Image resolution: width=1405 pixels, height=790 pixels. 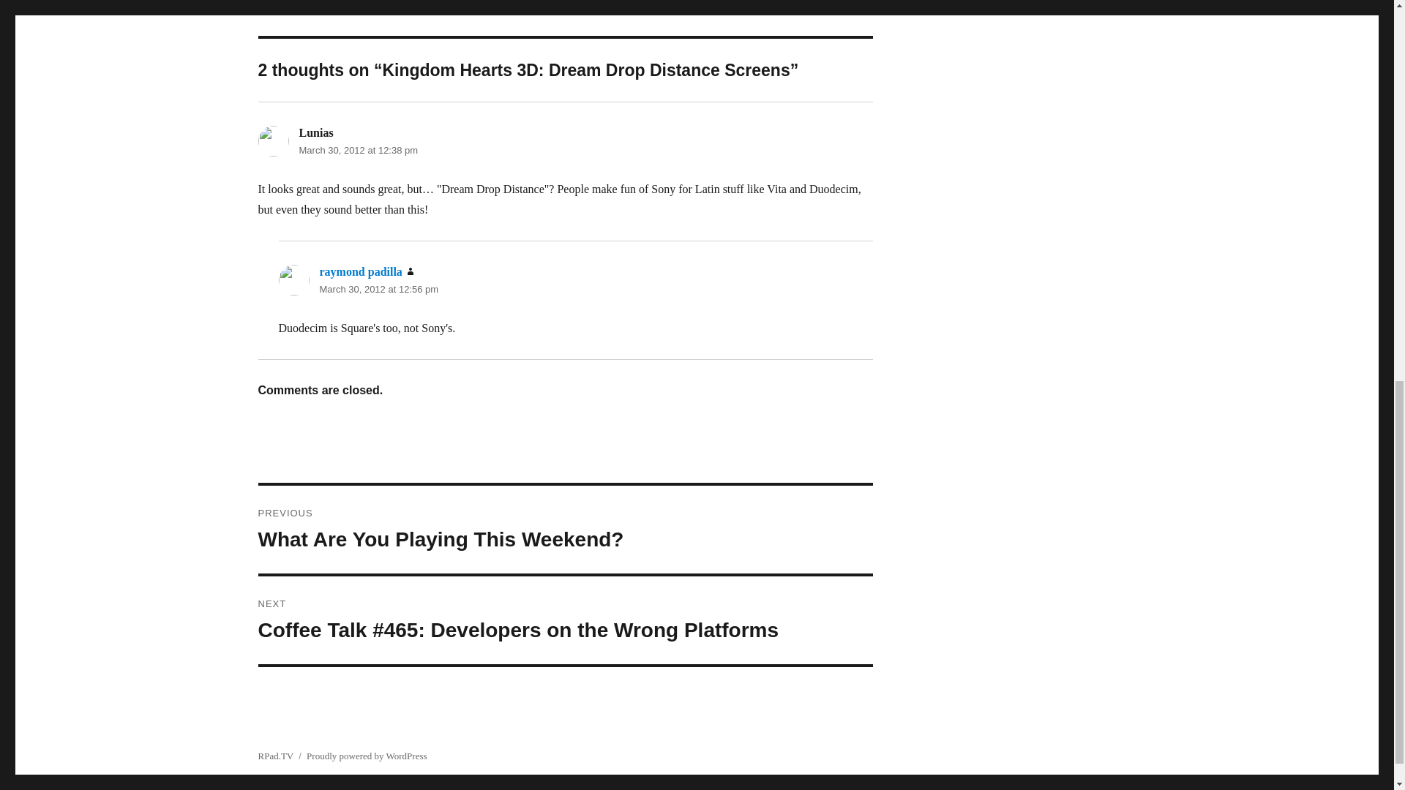 What do you see at coordinates (357, 149) in the screenshot?
I see `March 30, 2012 at 12:38 pm` at bounding box center [357, 149].